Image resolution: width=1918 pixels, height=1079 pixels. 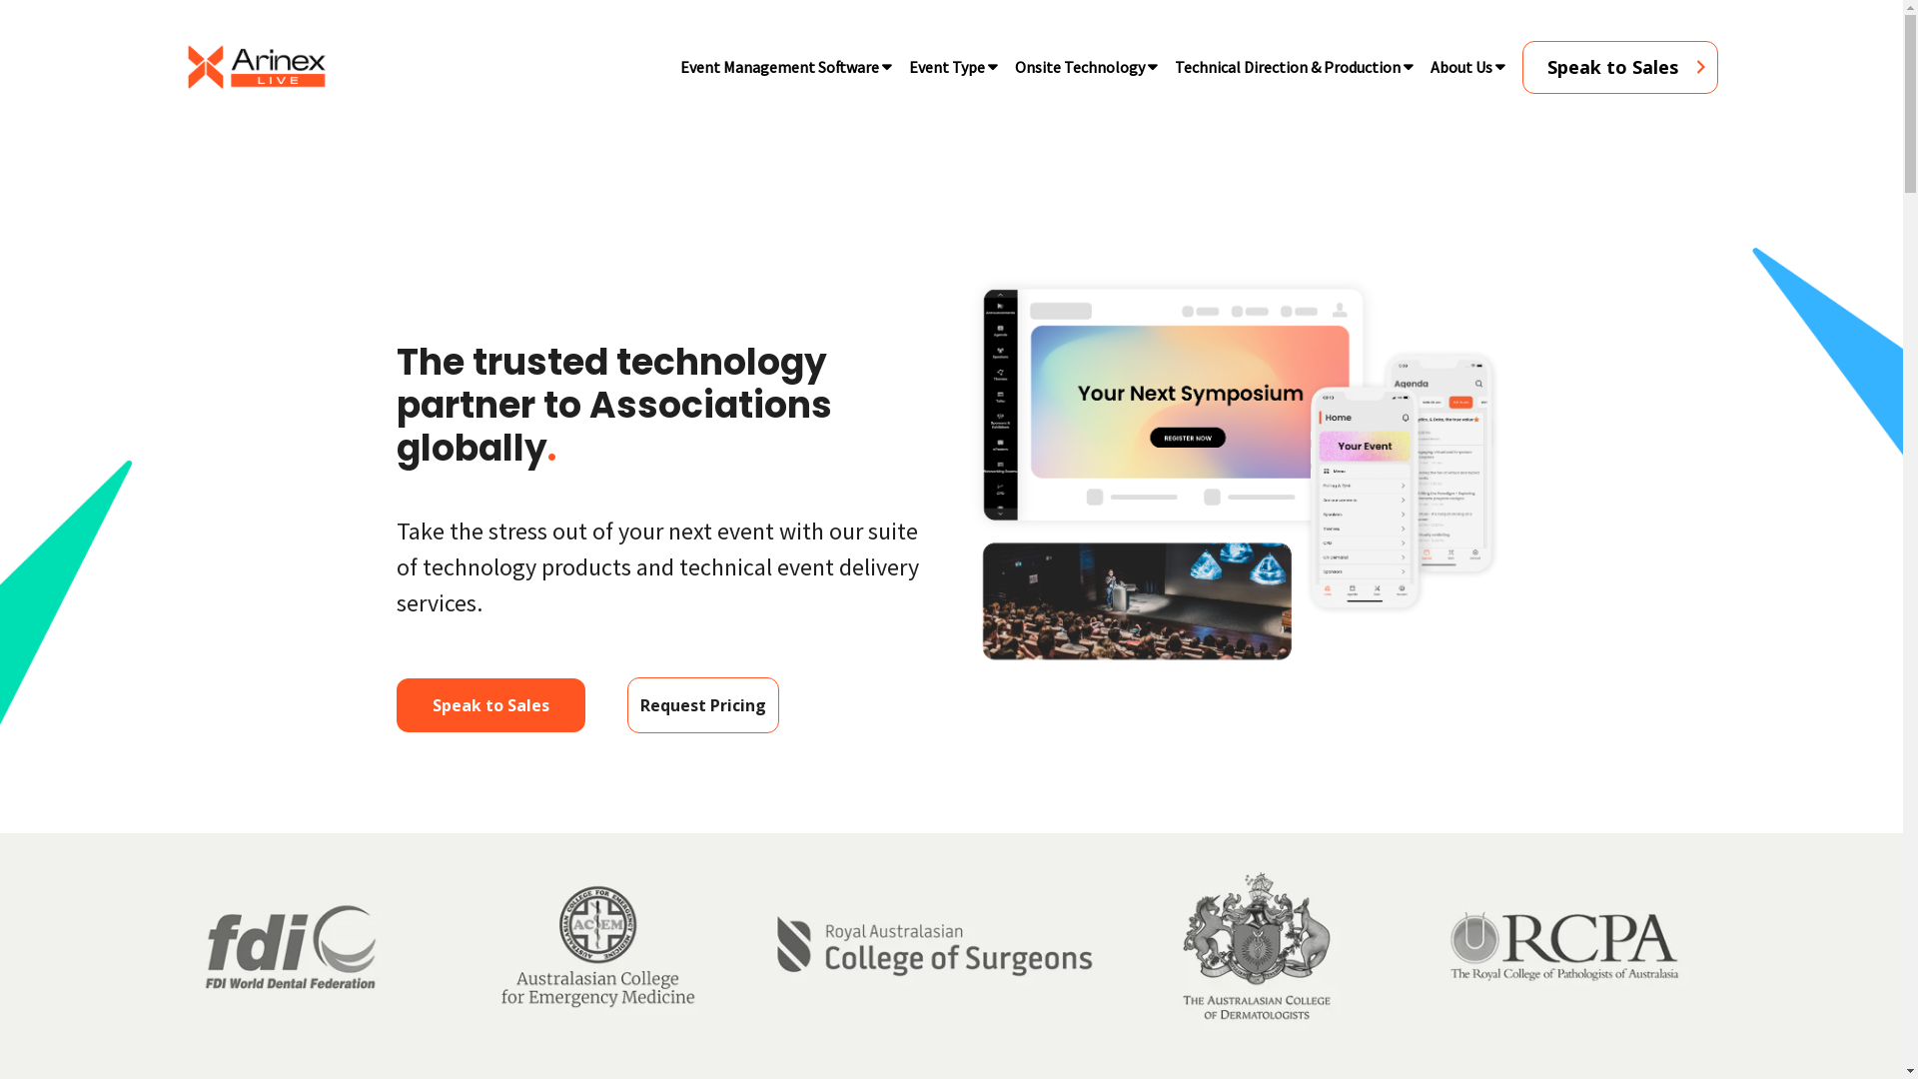 I want to click on JOYN event technology , so click(x=1237, y=472).